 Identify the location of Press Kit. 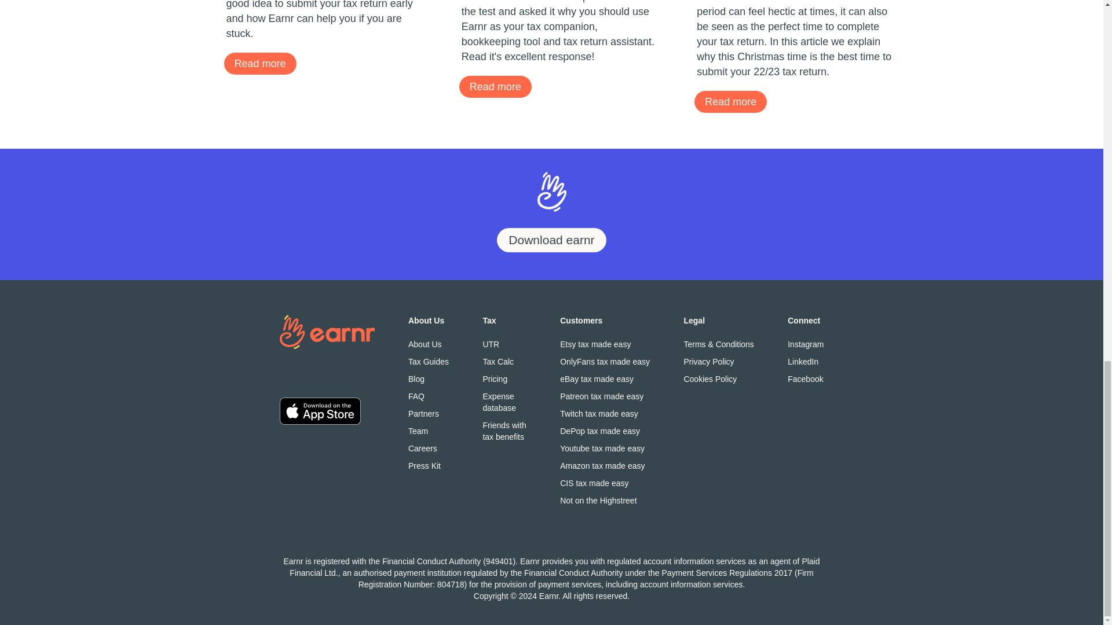
(259, 63).